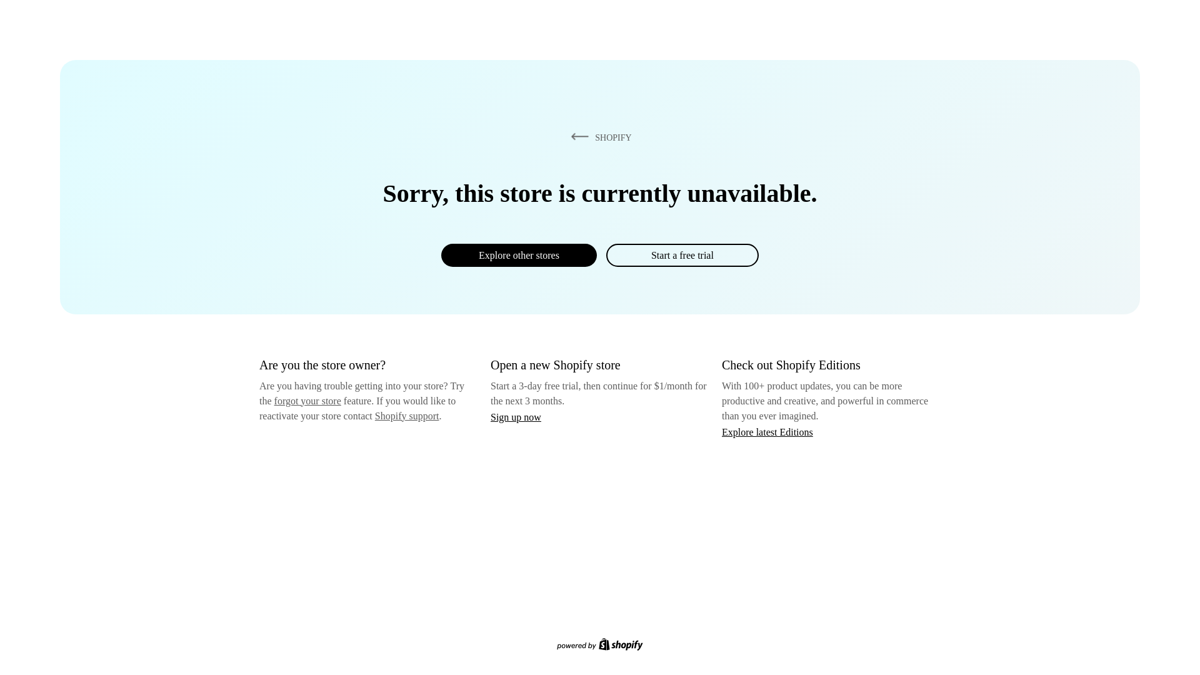 The height and width of the screenshot is (675, 1200). Describe the element at coordinates (406, 415) in the screenshot. I see `Shopify support` at that location.